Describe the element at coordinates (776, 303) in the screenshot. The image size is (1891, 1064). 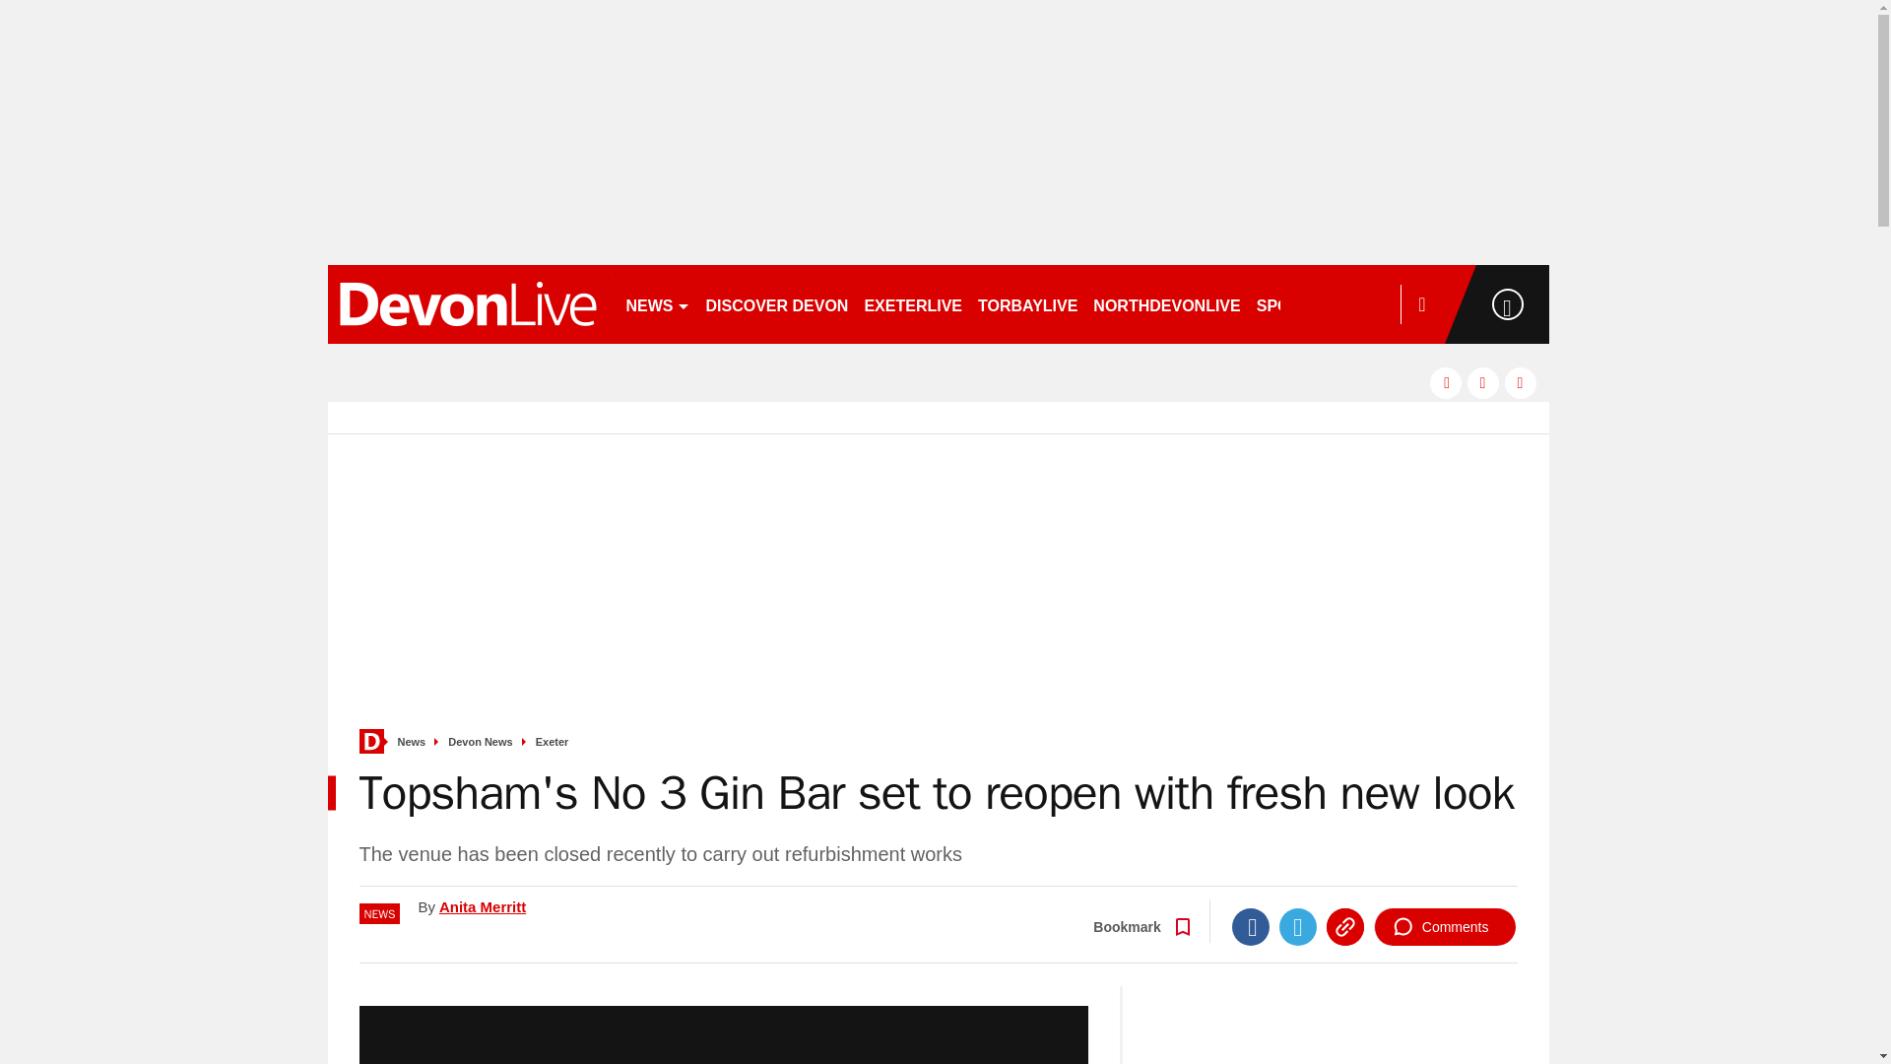
I see `DISCOVER DEVON` at that location.